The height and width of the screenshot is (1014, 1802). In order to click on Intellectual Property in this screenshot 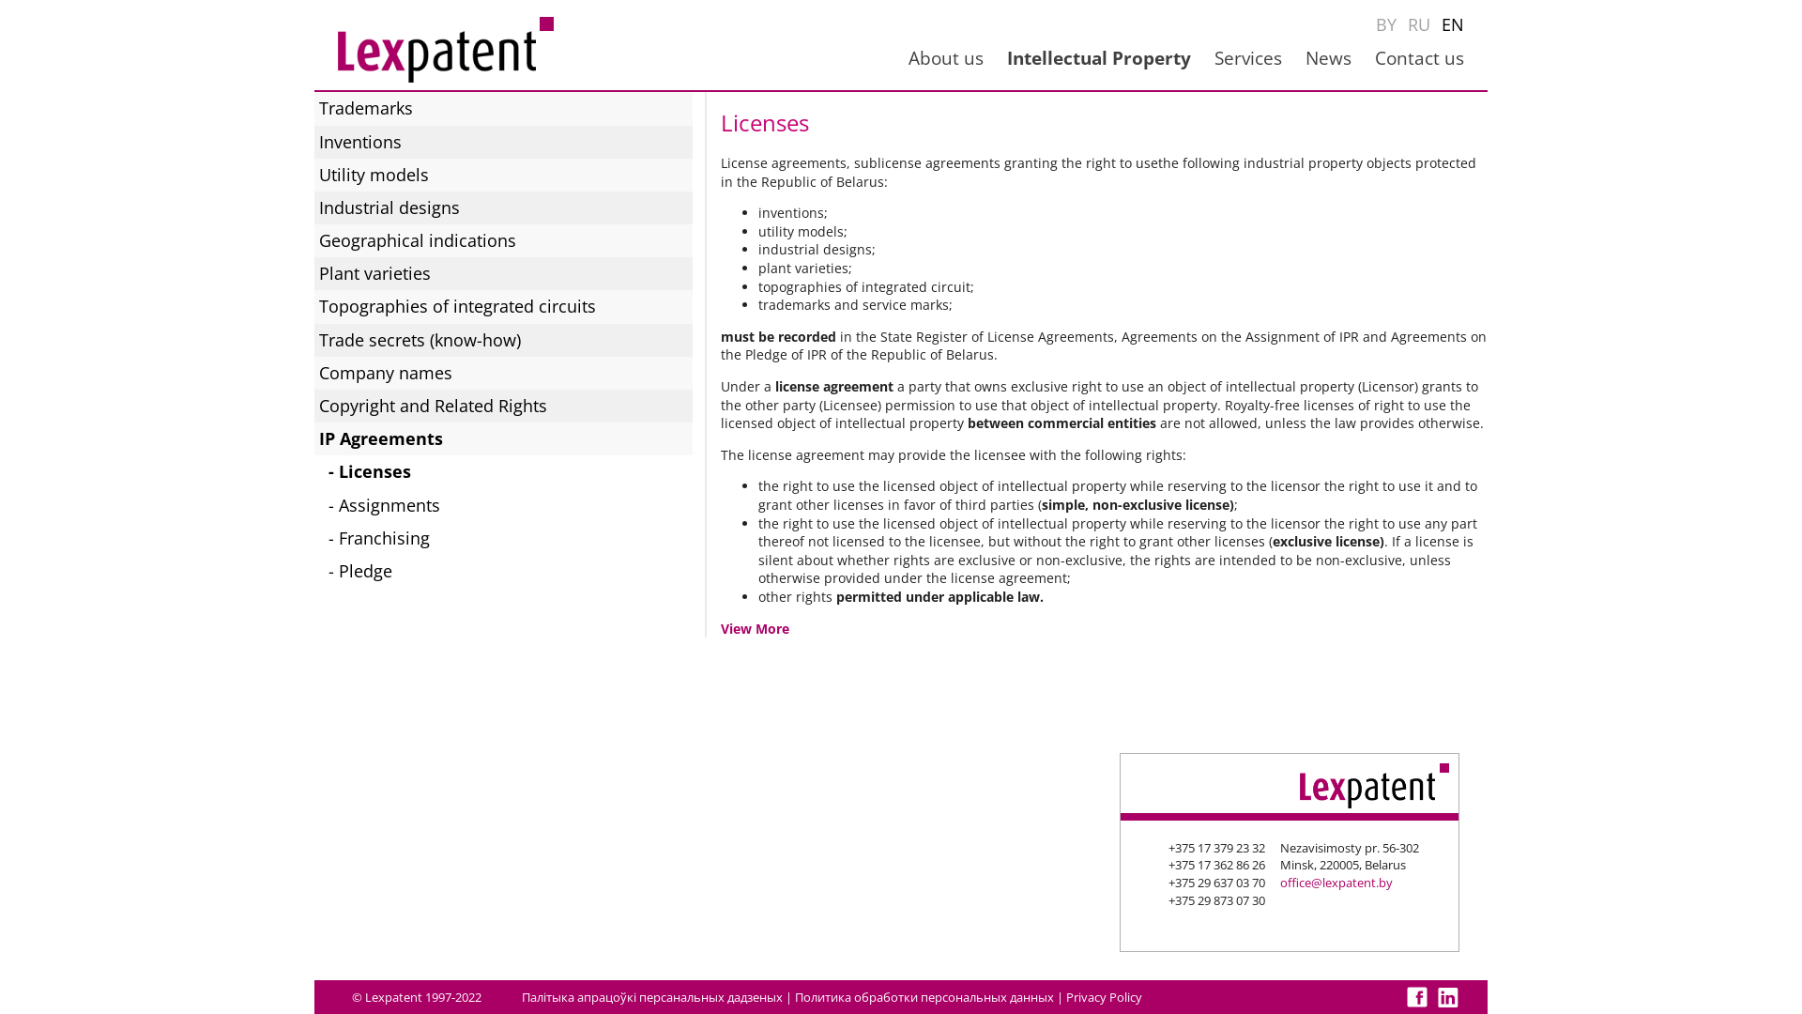, I will do `click(1099, 58)`.